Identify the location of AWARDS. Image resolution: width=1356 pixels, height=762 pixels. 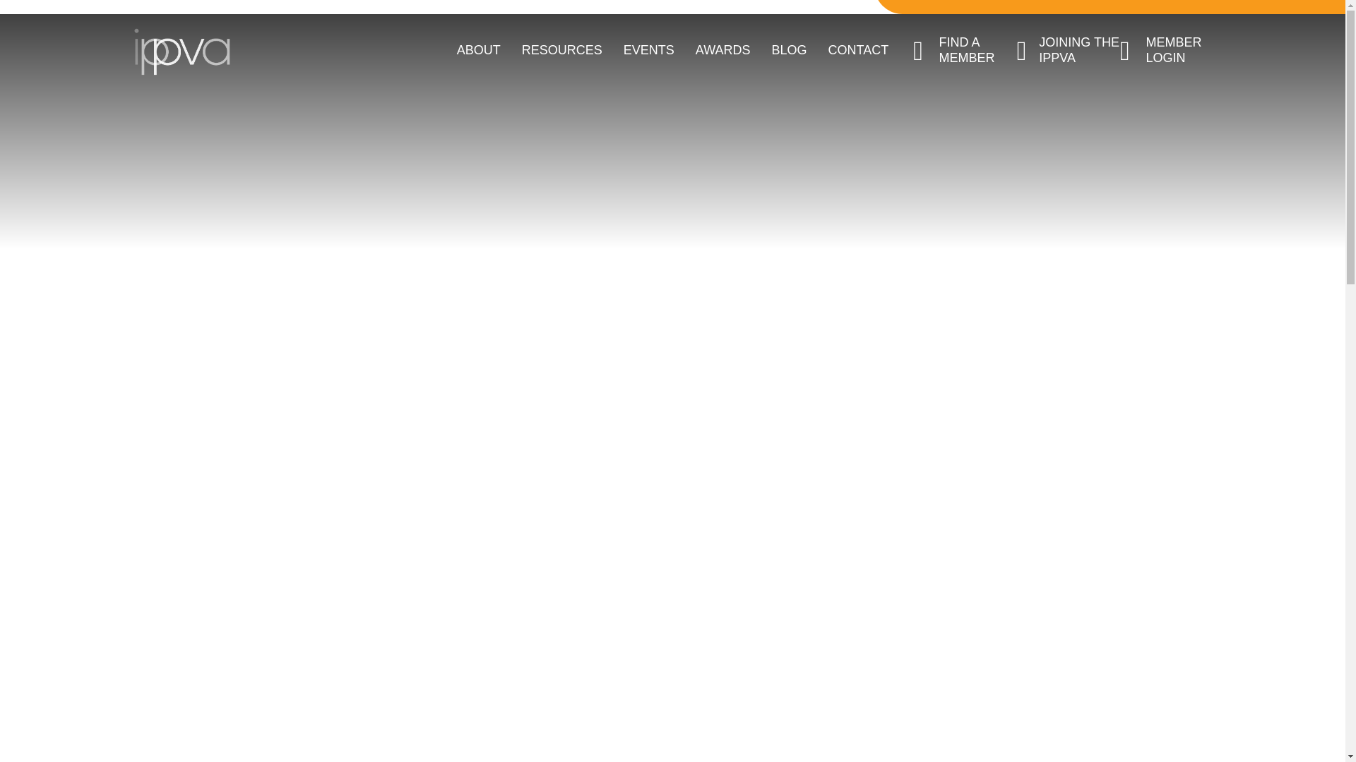
(723, 51).